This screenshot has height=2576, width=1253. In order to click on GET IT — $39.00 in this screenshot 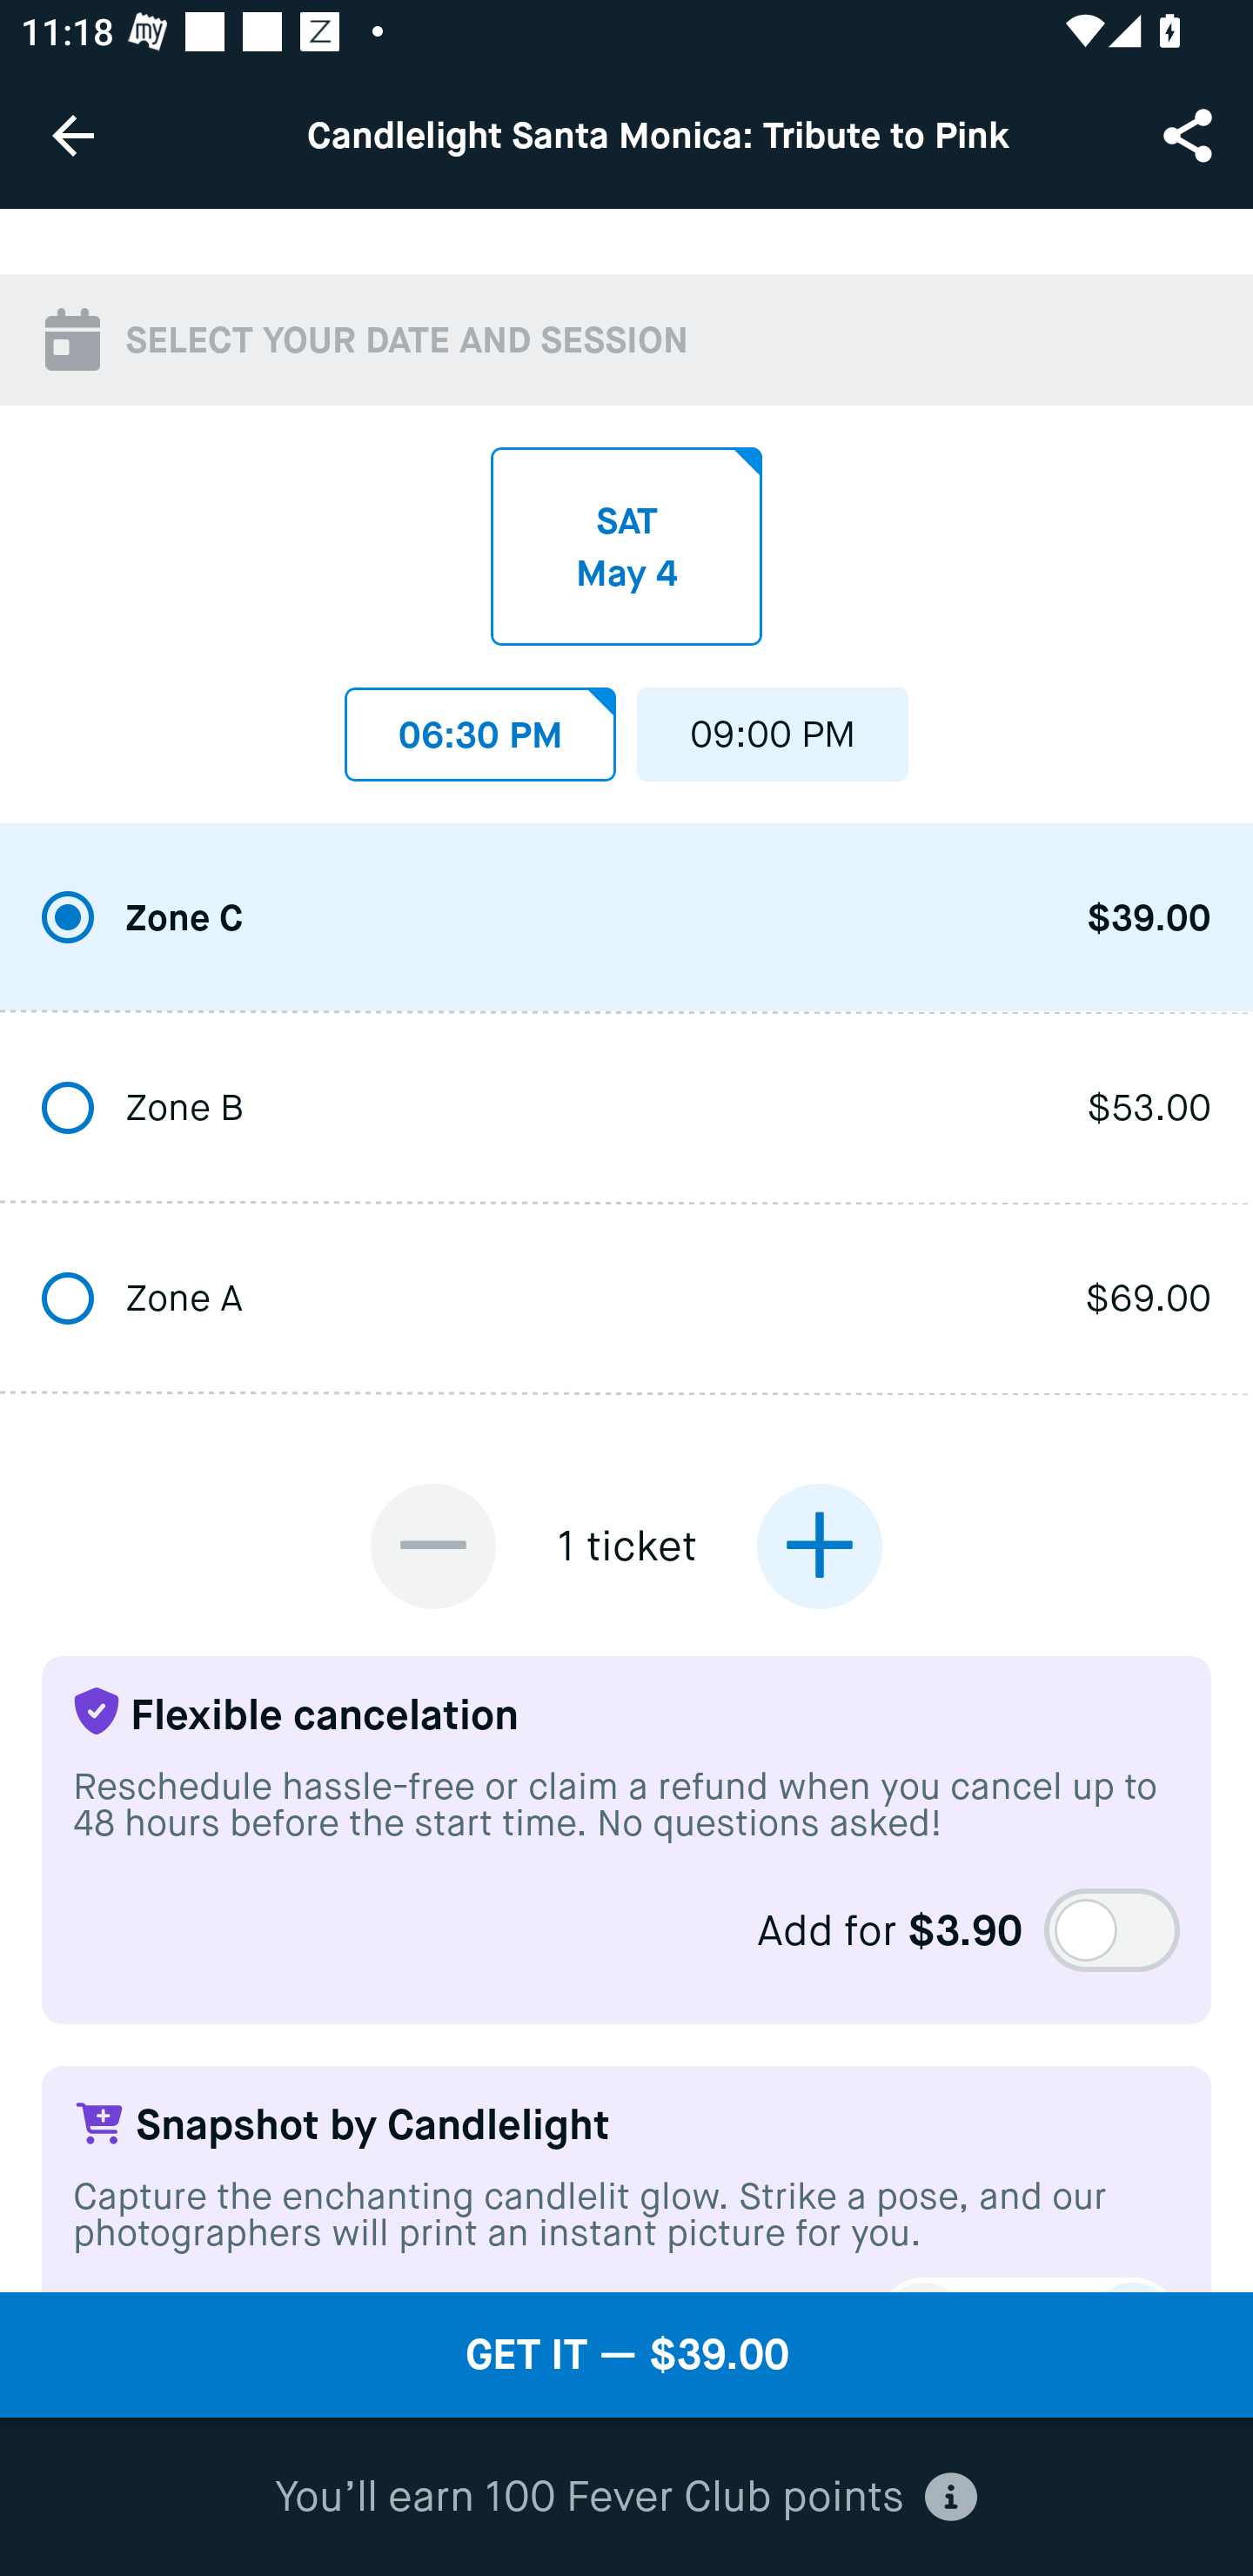, I will do `click(626, 2355)`.